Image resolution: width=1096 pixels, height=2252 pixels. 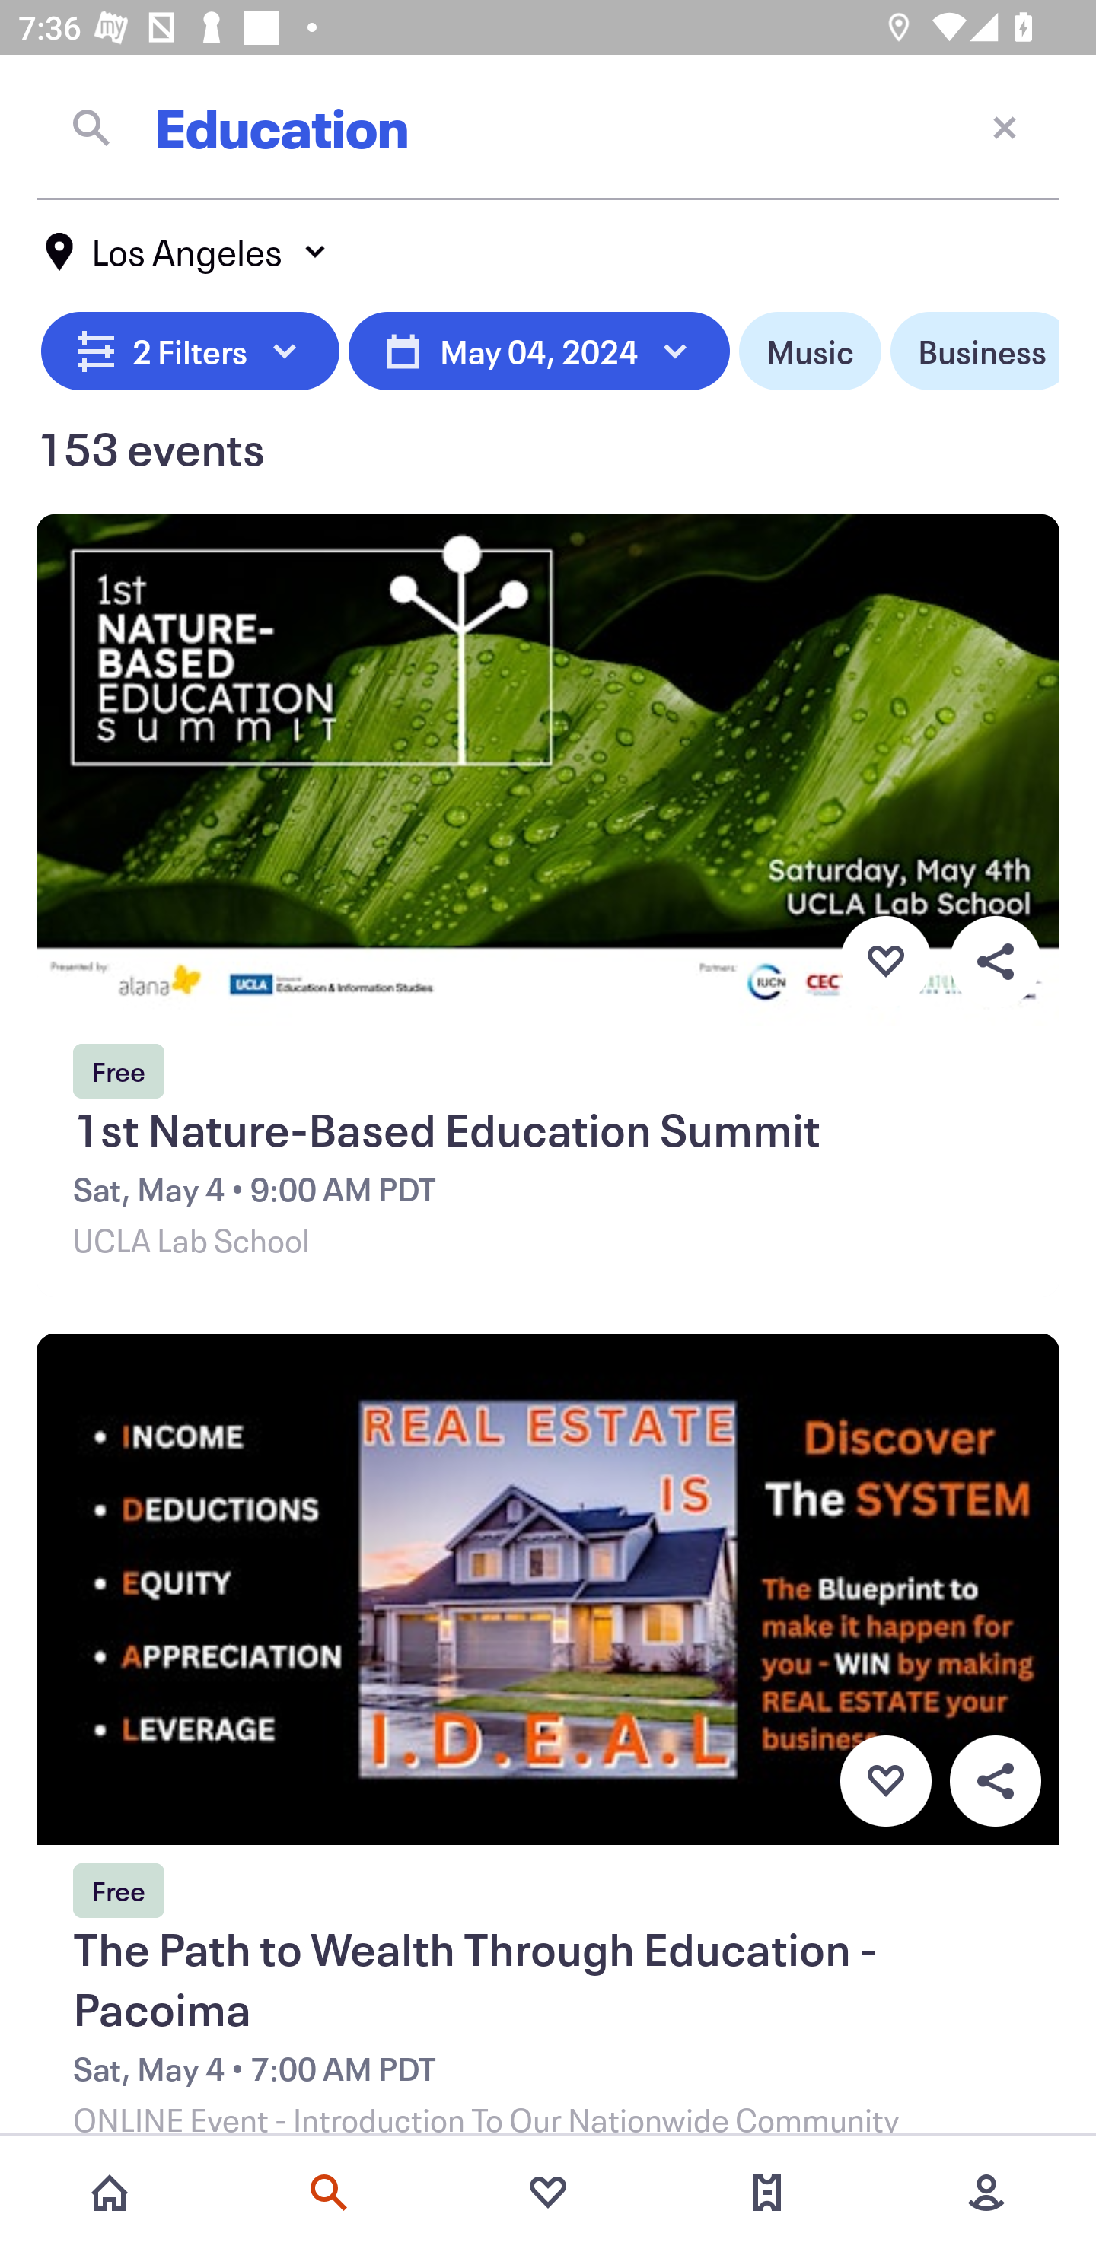 What do you see at coordinates (974, 351) in the screenshot?
I see `Business` at bounding box center [974, 351].